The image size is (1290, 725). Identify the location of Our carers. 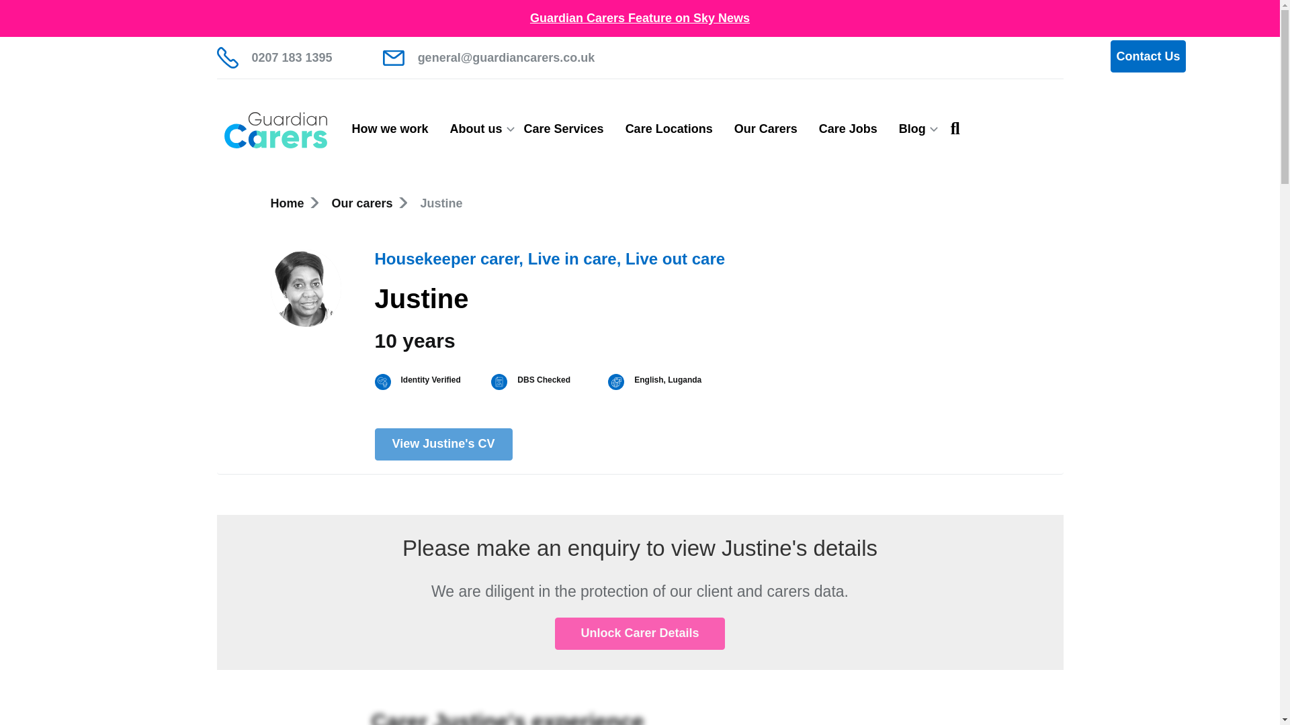
(362, 203).